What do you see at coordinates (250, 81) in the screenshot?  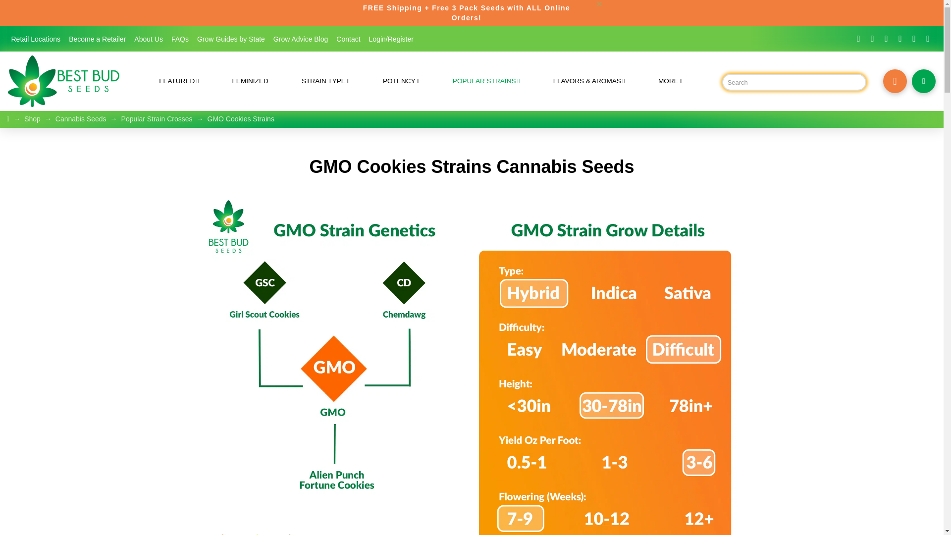 I see `FEMINIZED` at bounding box center [250, 81].